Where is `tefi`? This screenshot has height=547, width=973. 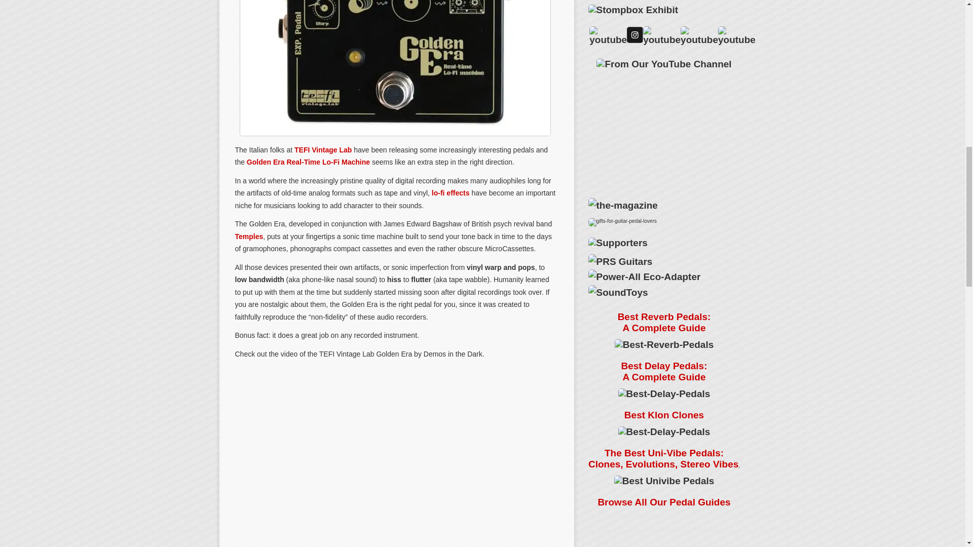 tefi is located at coordinates (395, 68).